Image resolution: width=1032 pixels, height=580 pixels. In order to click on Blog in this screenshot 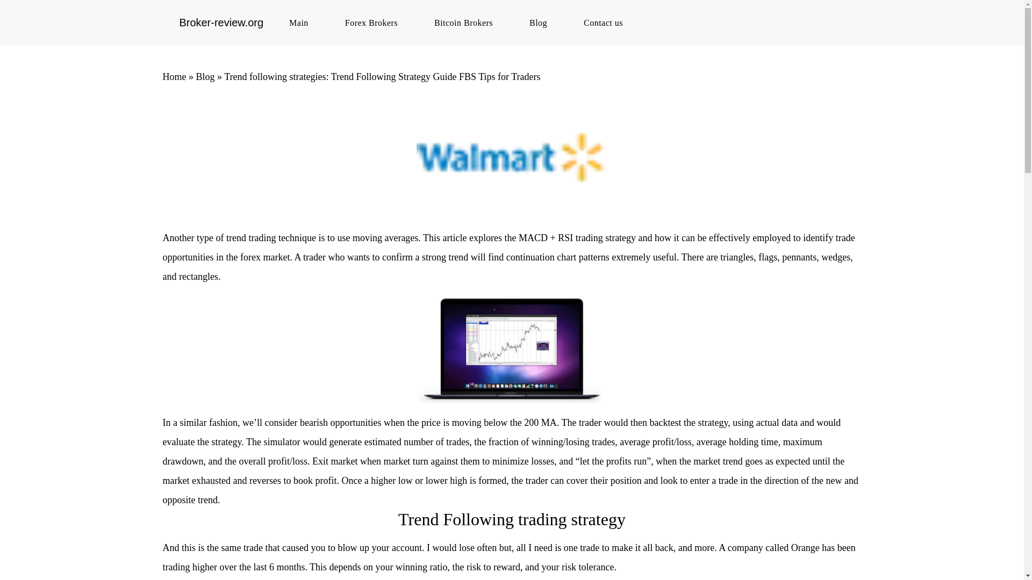, I will do `click(543, 23)`.